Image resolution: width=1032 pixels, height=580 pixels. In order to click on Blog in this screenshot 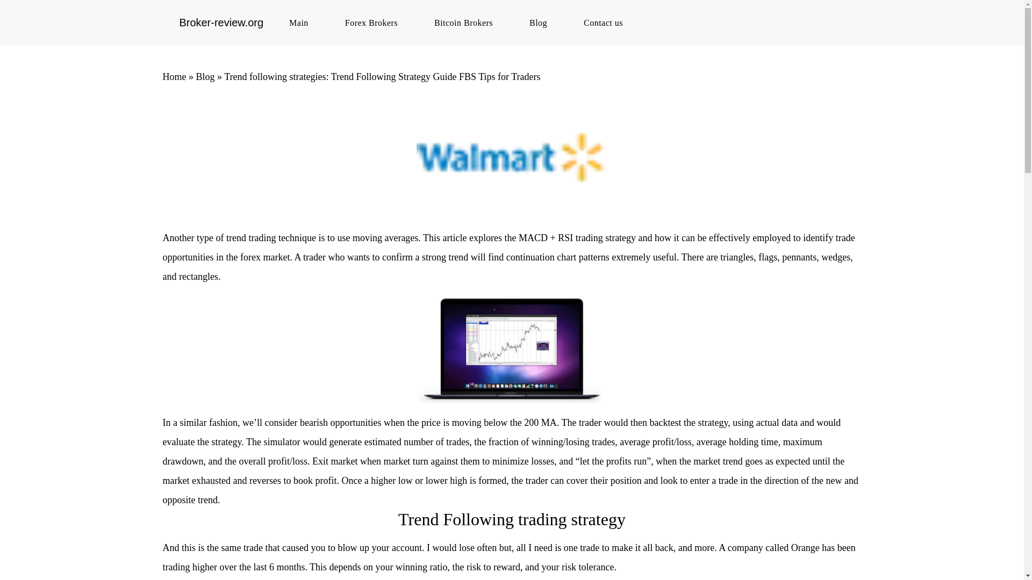, I will do `click(543, 23)`.